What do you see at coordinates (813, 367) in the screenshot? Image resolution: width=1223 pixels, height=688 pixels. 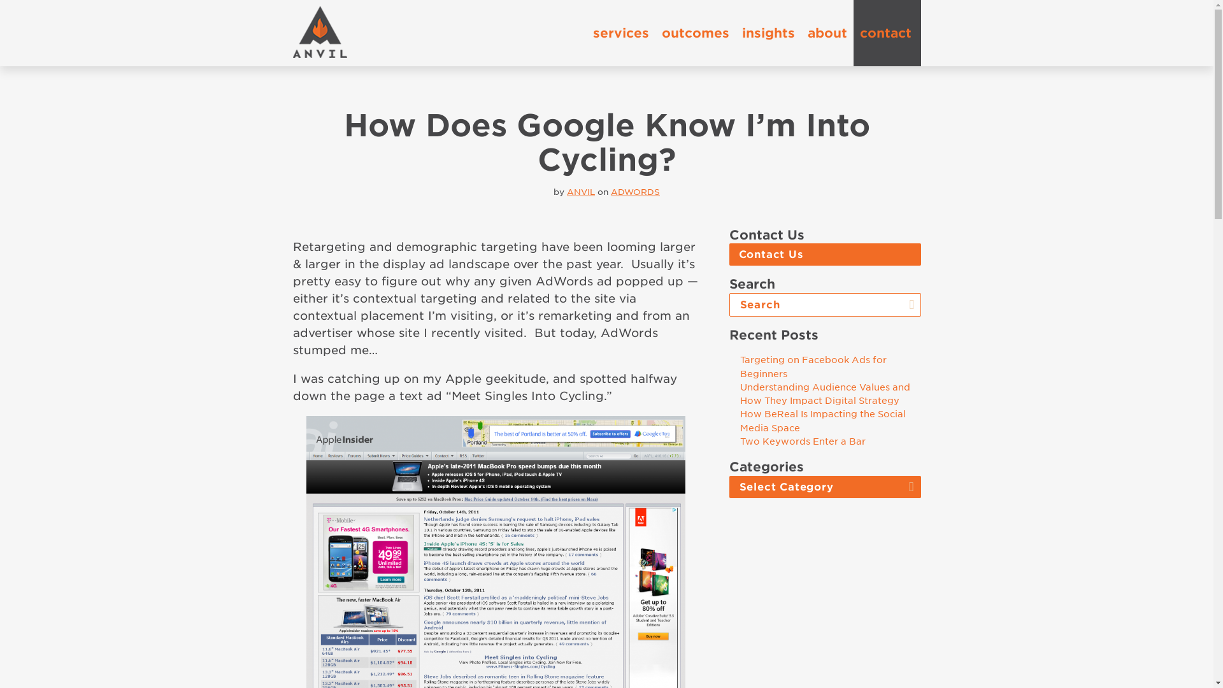 I see `Targeting on Facebook Ads for Beginners` at bounding box center [813, 367].